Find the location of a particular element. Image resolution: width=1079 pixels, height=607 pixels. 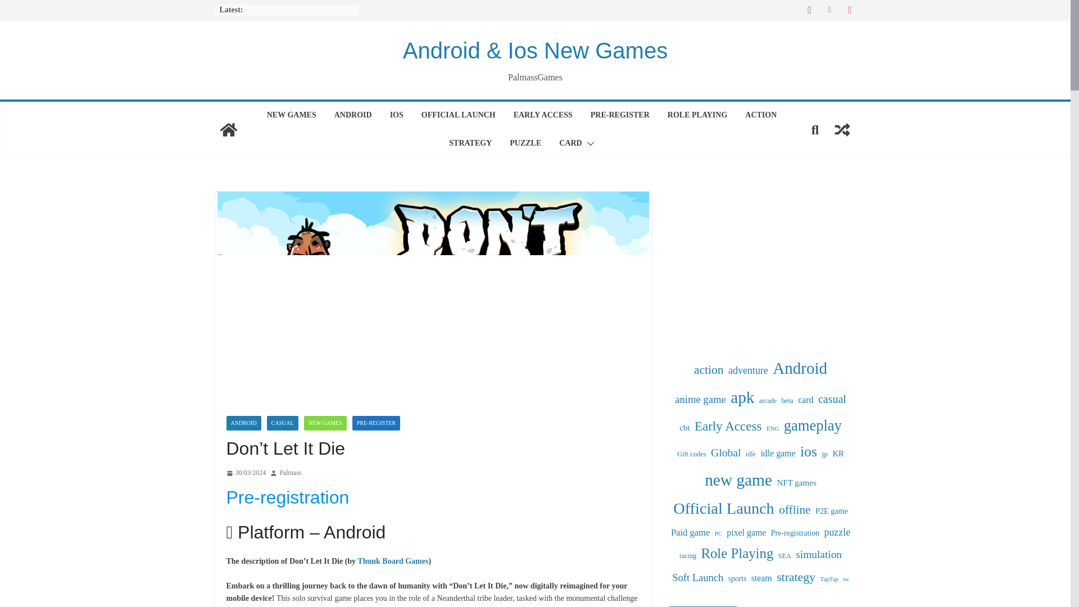

09:00 is located at coordinates (245, 473).